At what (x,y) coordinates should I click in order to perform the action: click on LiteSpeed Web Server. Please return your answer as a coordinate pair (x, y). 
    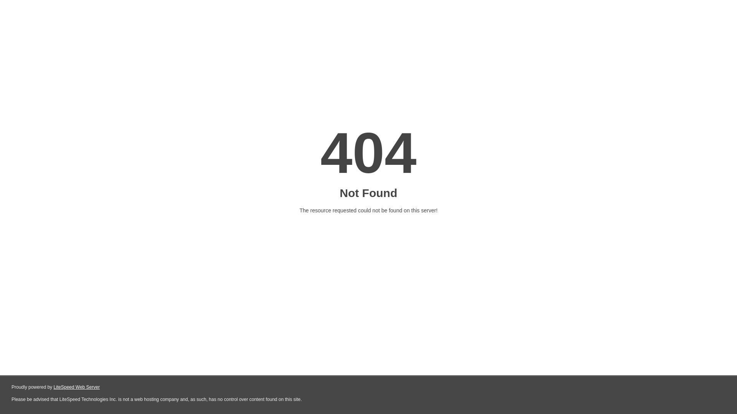
    Looking at the image, I should click on (77, 387).